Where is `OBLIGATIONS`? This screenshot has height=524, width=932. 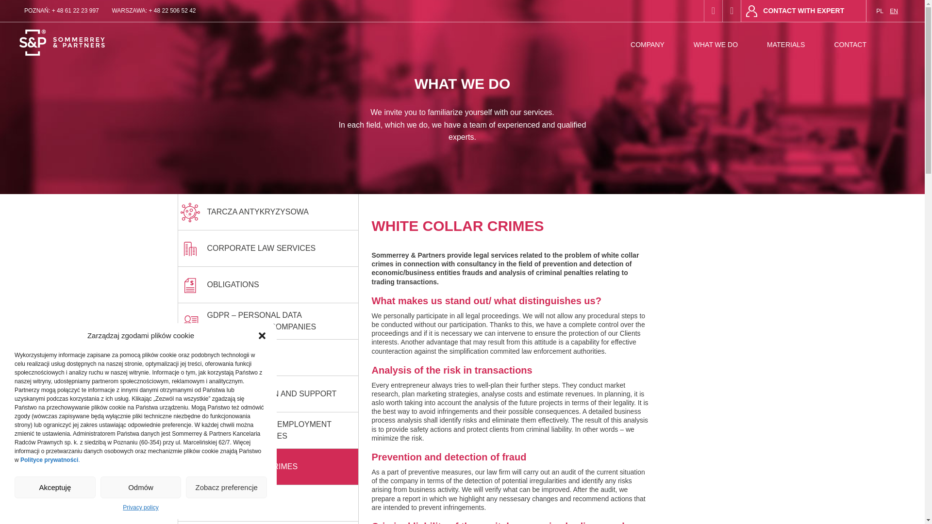
OBLIGATIONS is located at coordinates (268, 285).